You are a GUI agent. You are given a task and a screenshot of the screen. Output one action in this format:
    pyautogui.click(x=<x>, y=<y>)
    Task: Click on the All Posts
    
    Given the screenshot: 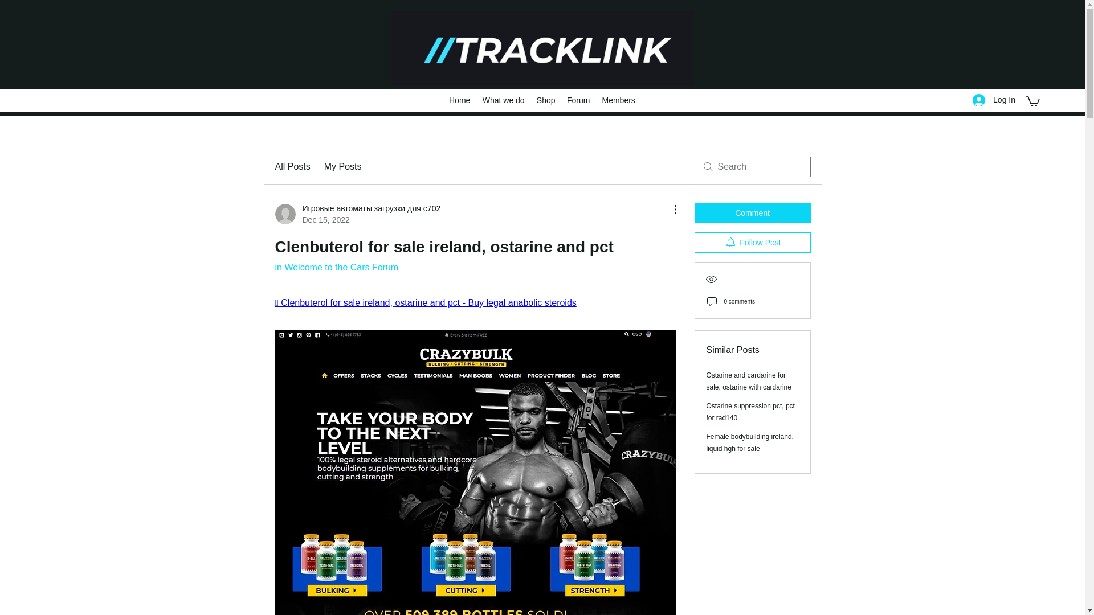 What is the action you would take?
    pyautogui.click(x=292, y=166)
    